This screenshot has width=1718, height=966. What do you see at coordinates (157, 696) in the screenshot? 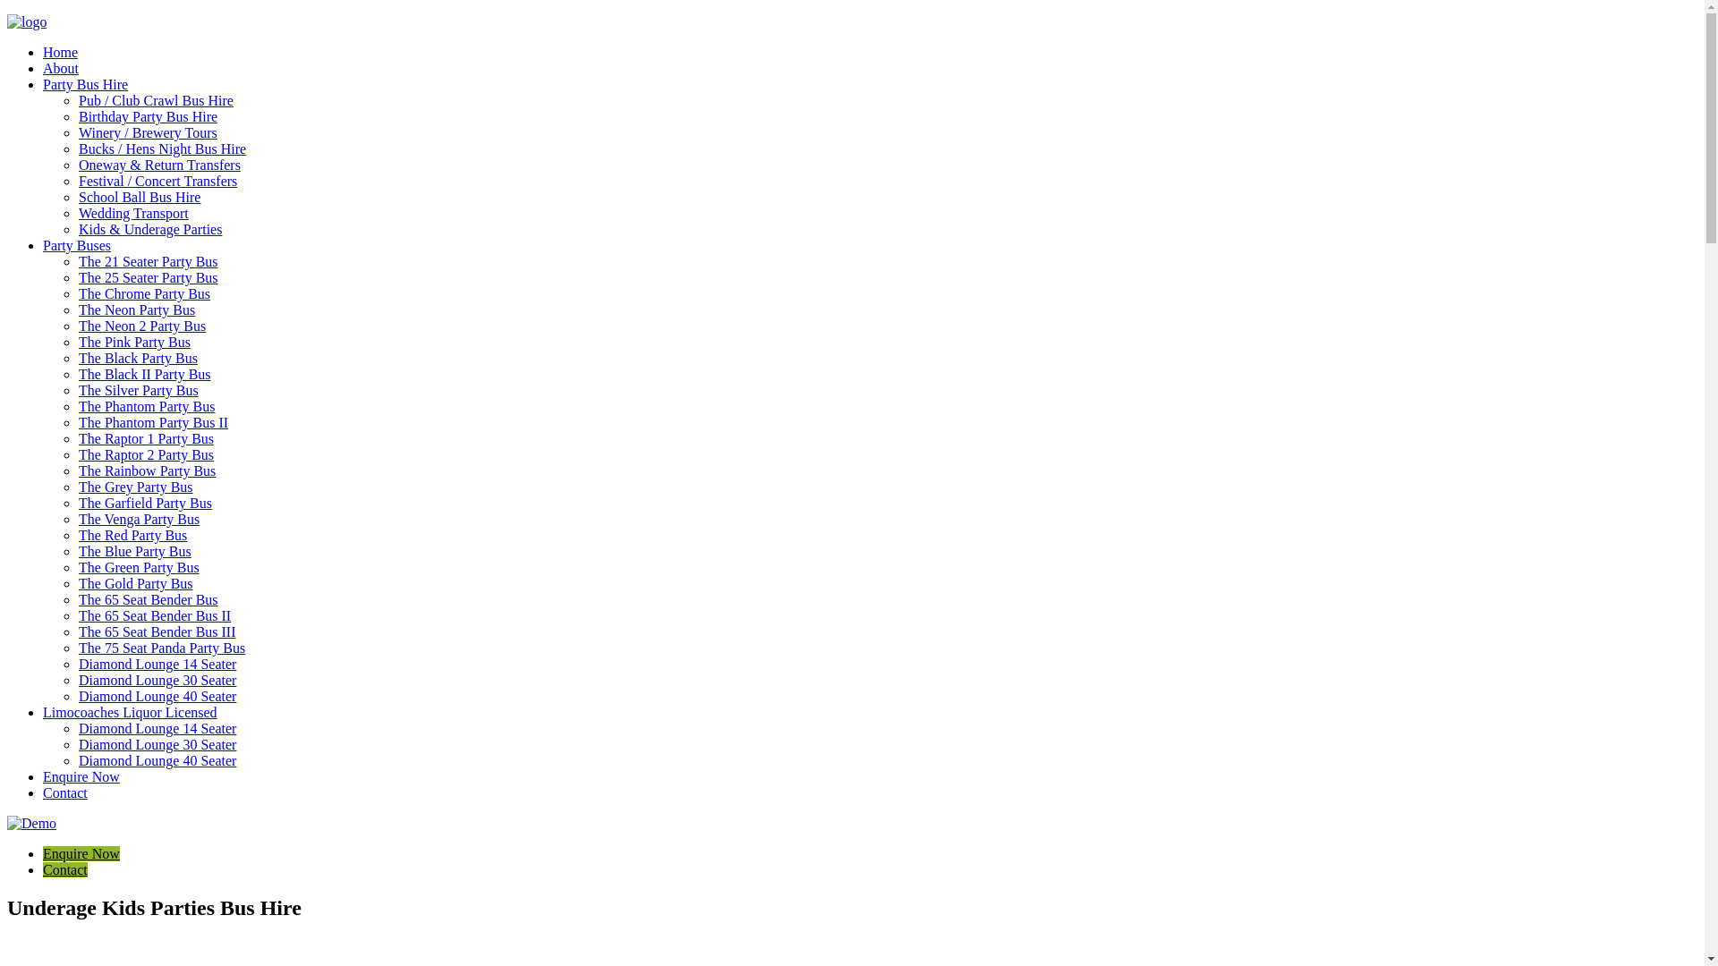
I see `Diamond Lounge 40 Seater` at bounding box center [157, 696].